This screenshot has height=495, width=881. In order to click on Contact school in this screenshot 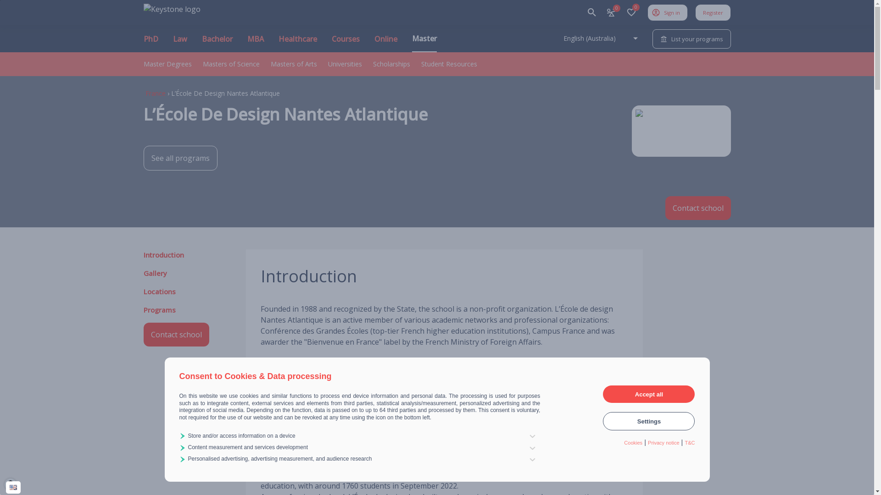, I will do `click(698, 208)`.